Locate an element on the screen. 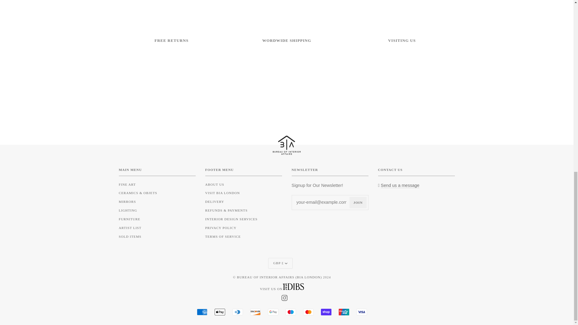 The height and width of the screenshot is (325, 578). APPLE PAY is located at coordinates (220, 312).